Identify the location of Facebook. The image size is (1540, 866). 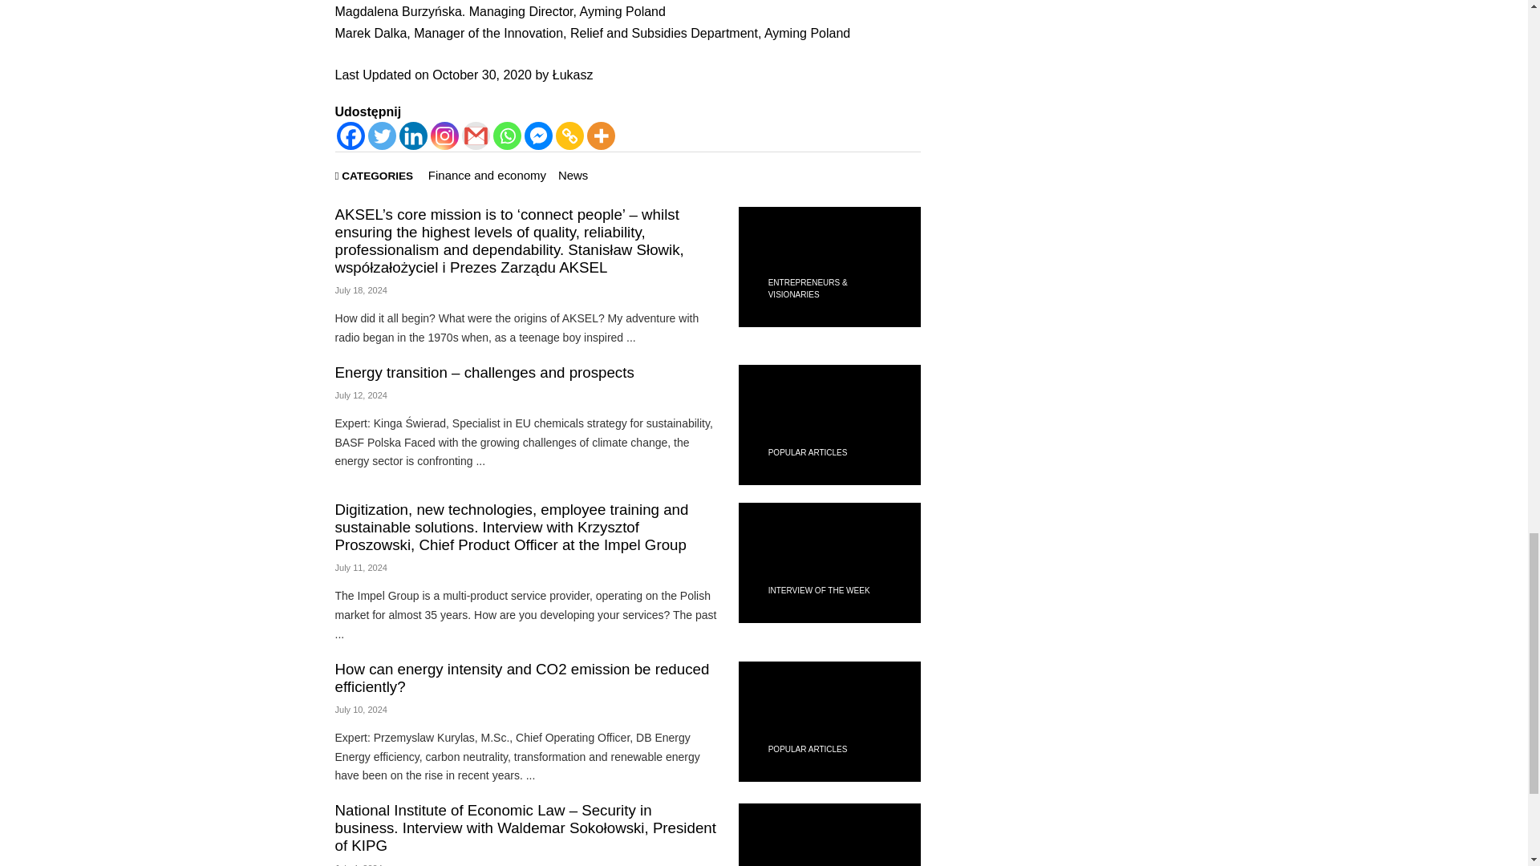
(351, 136).